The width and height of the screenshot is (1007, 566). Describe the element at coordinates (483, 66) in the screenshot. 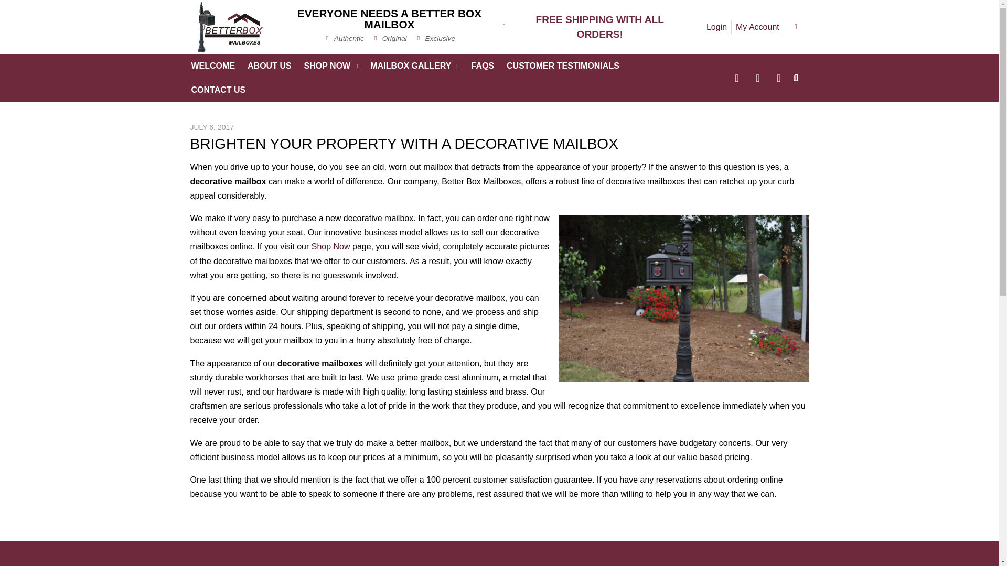

I see `FAQS` at that location.